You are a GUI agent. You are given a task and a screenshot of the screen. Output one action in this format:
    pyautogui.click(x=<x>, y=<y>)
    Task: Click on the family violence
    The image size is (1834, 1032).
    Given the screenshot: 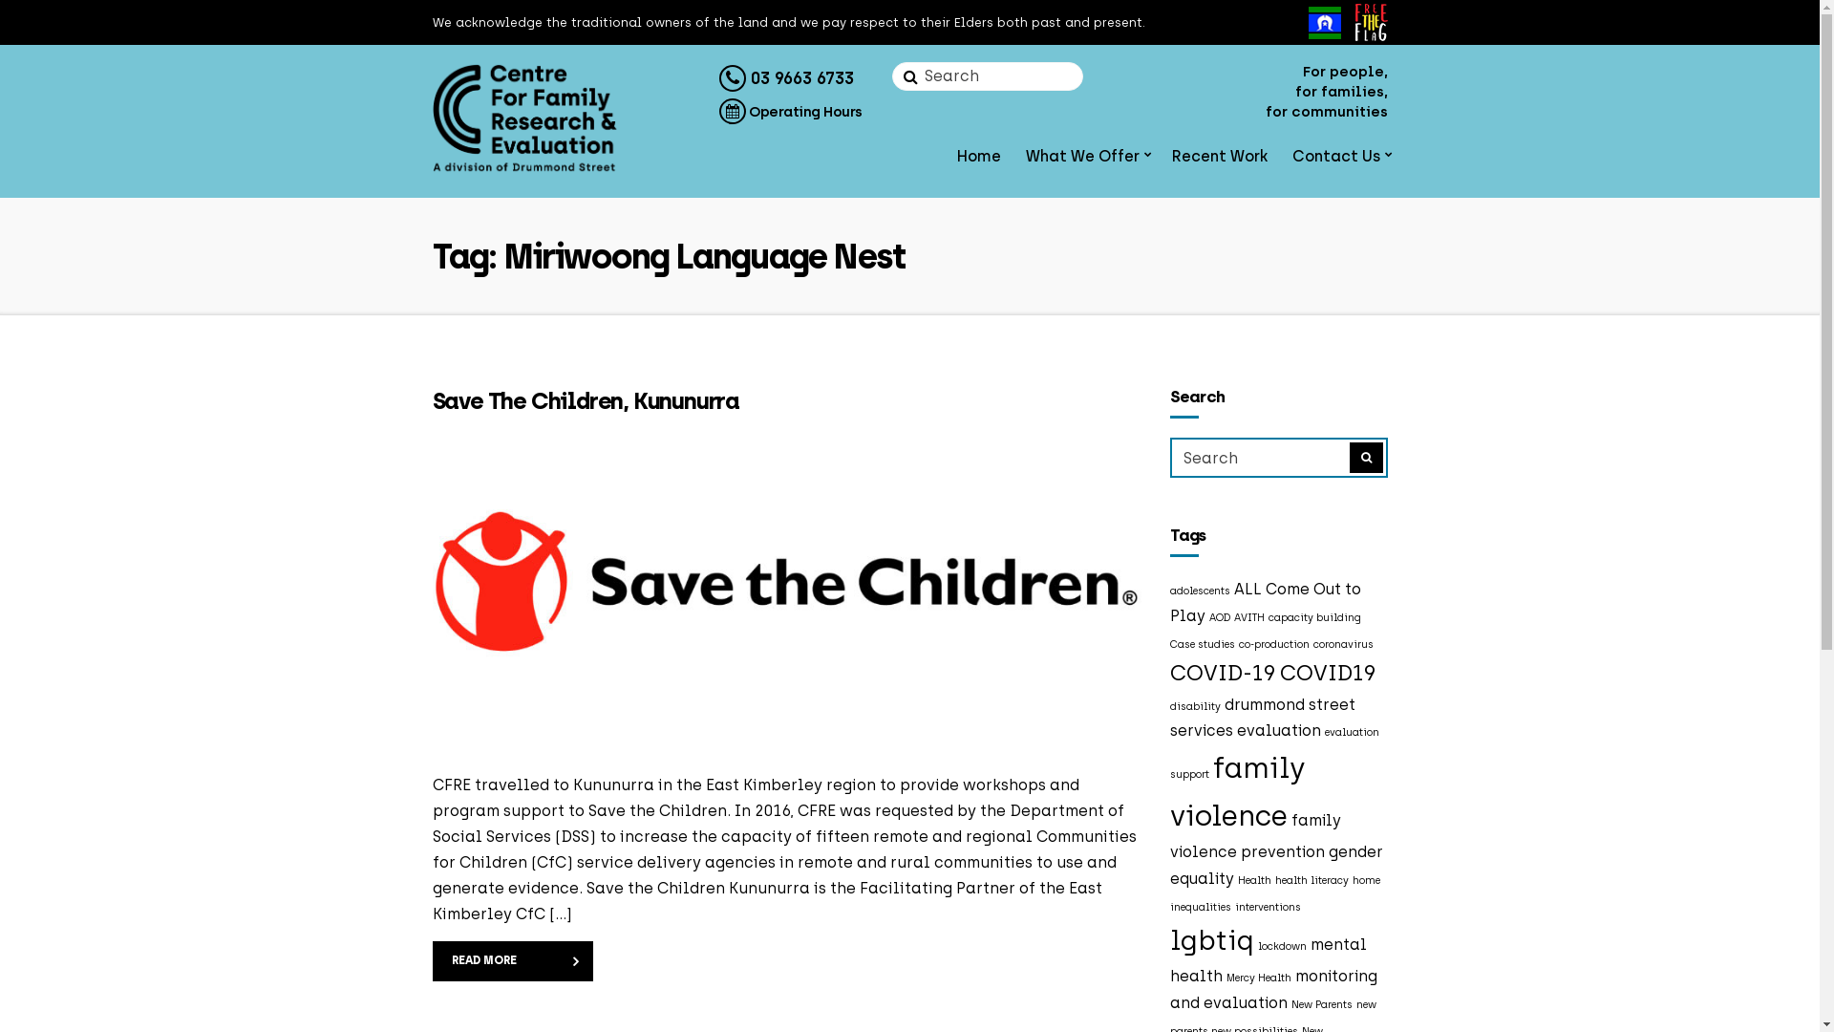 What is the action you would take?
    pyautogui.click(x=1238, y=791)
    